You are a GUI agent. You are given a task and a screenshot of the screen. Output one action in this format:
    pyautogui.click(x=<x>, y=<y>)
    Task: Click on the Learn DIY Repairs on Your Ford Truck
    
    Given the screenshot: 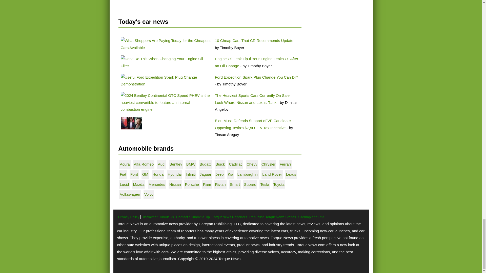 What is the action you would take?
    pyautogui.click(x=166, y=80)
    